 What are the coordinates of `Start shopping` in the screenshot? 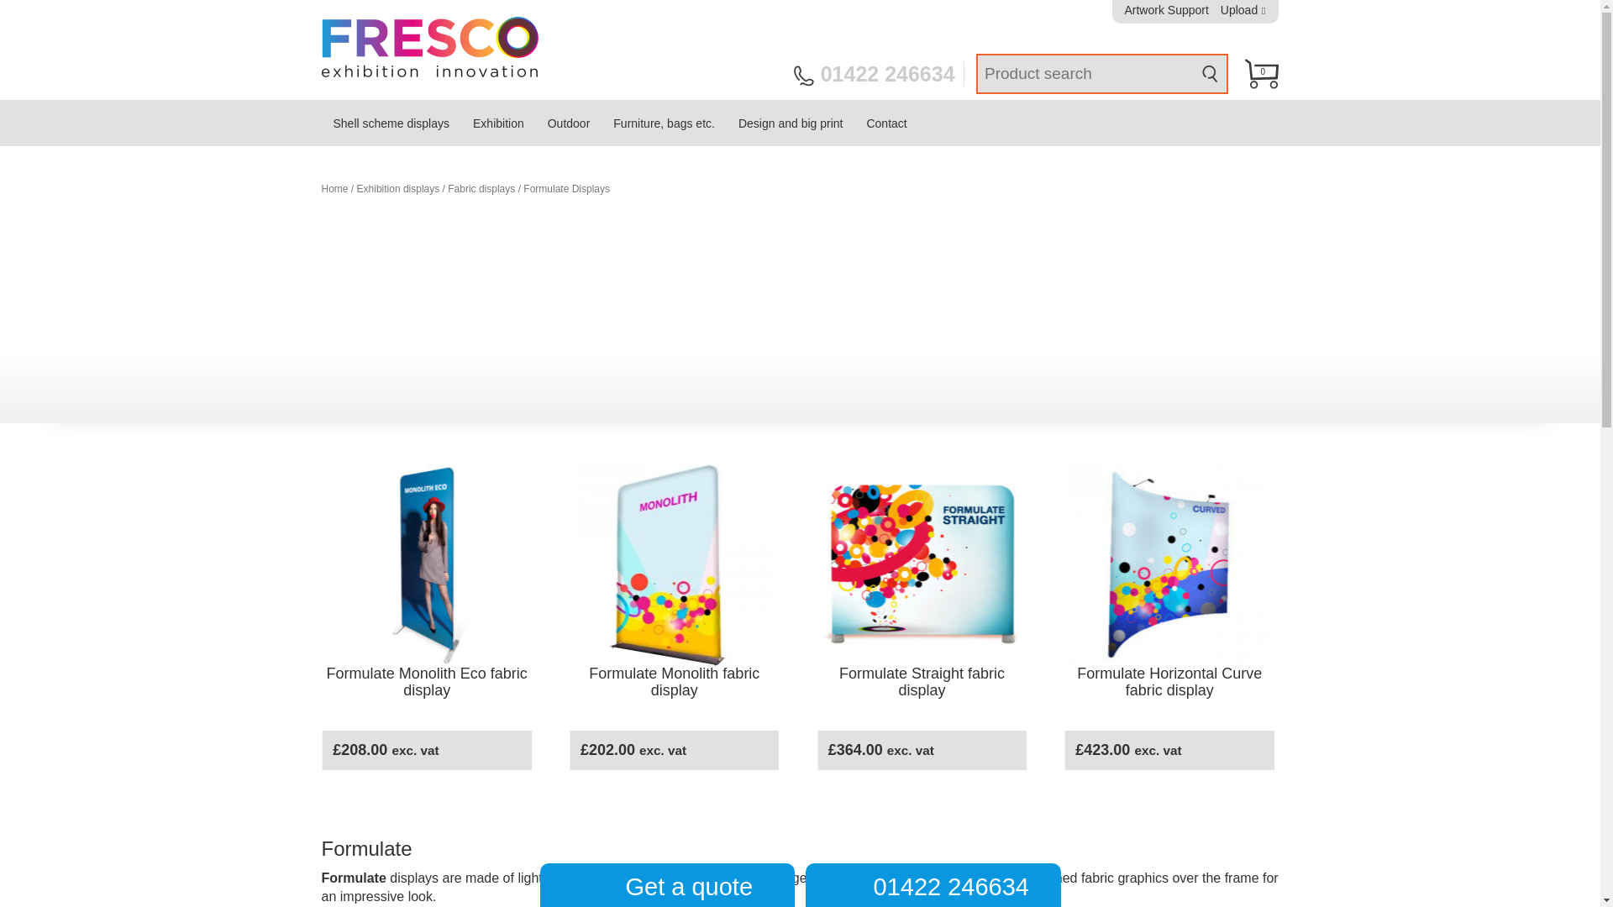 It's located at (1262, 74).